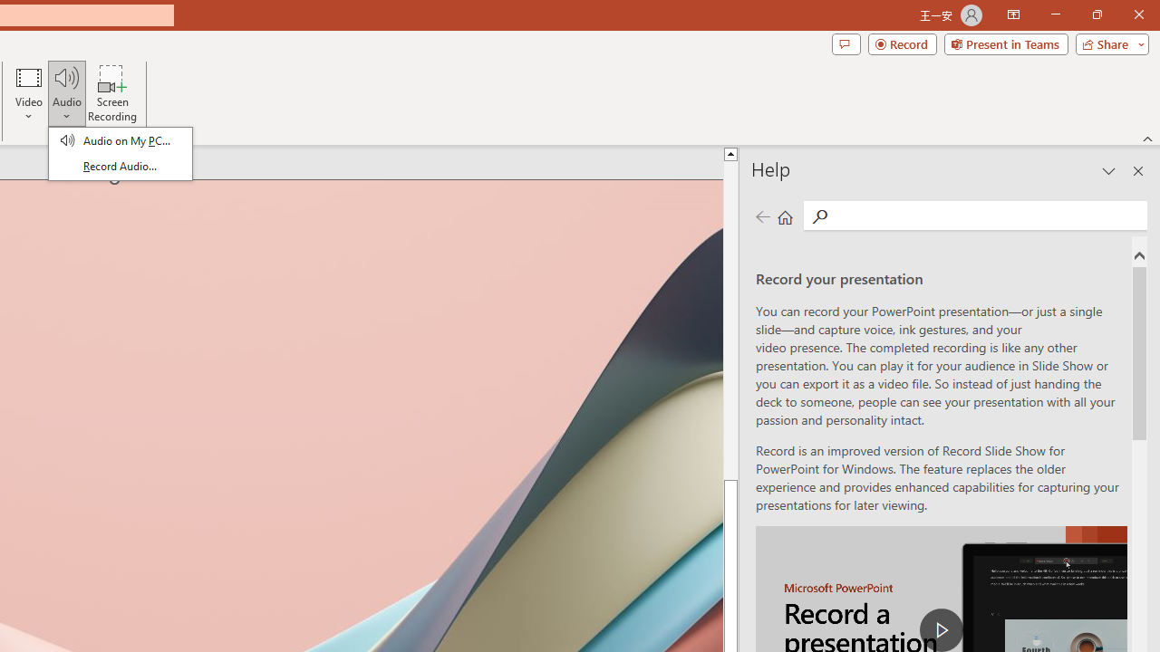 The height and width of the screenshot is (652, 1160). What do you see at coordinates (29, 92) in the screenshot?
I see `Video` at bounding box center [29, 92].